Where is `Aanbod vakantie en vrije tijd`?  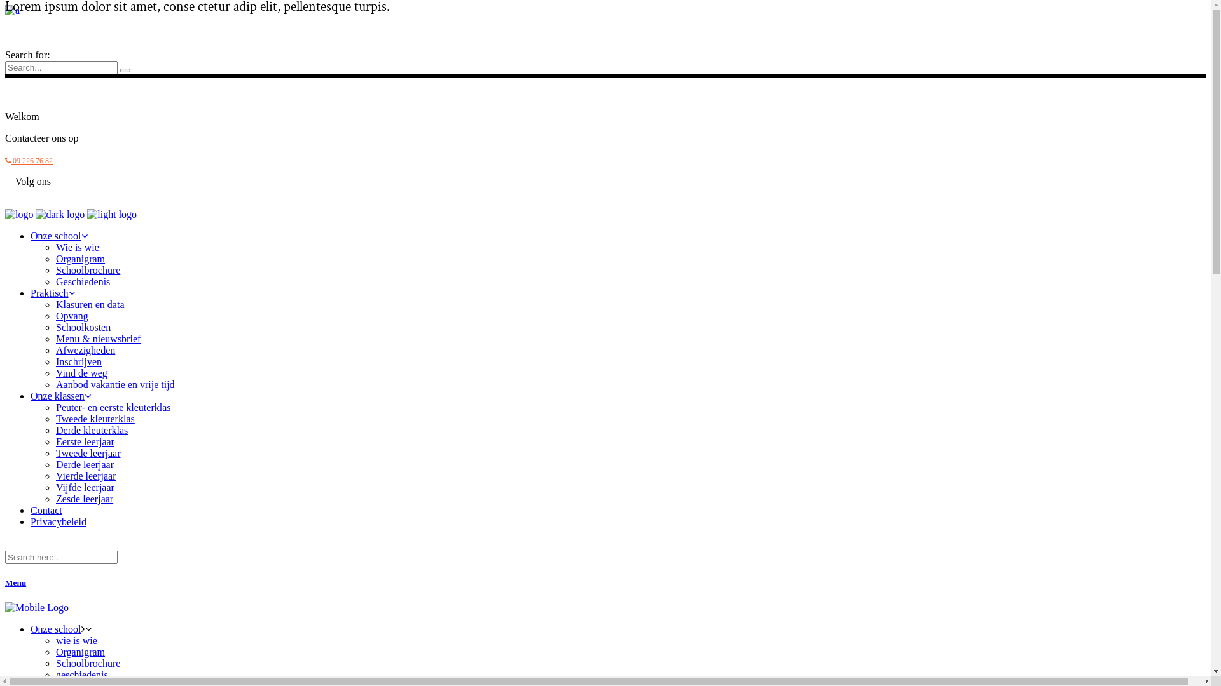
Aanbod vakantie en vrije tijd is located at coordinates (116, 385).